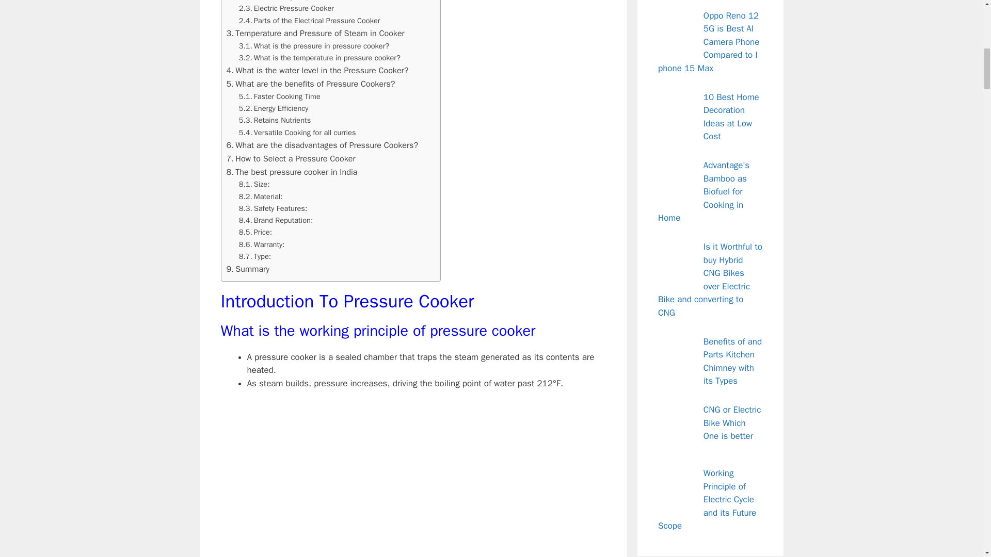  Describe the element at coordinates (317, 71) in the screenshot. I see `What is the water level in the Pressure Cooker?` at that location.